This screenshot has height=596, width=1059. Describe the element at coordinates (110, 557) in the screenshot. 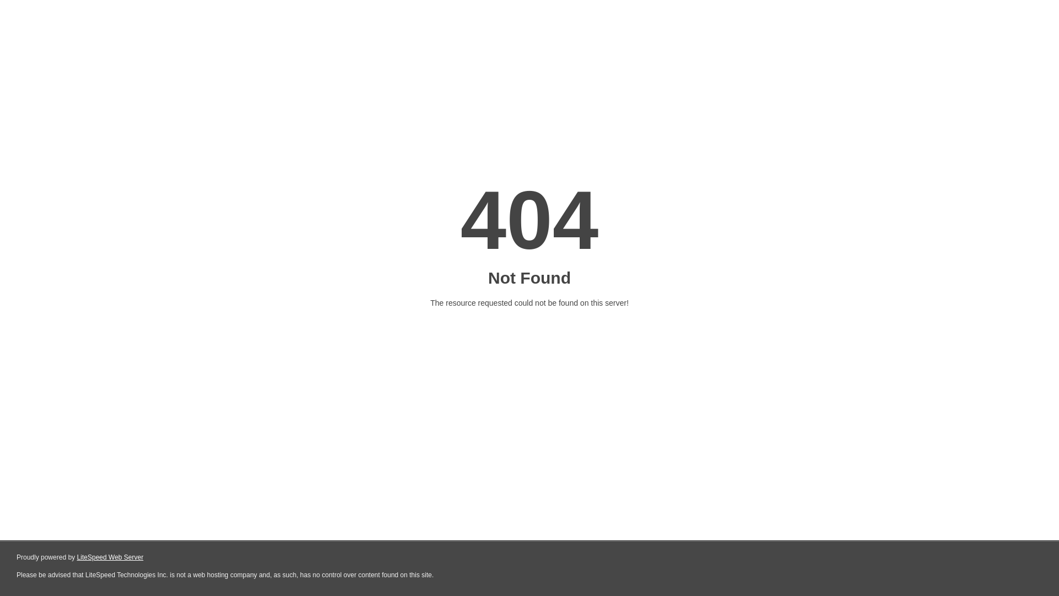

I see `LiteSpeed Web Server` at that location.